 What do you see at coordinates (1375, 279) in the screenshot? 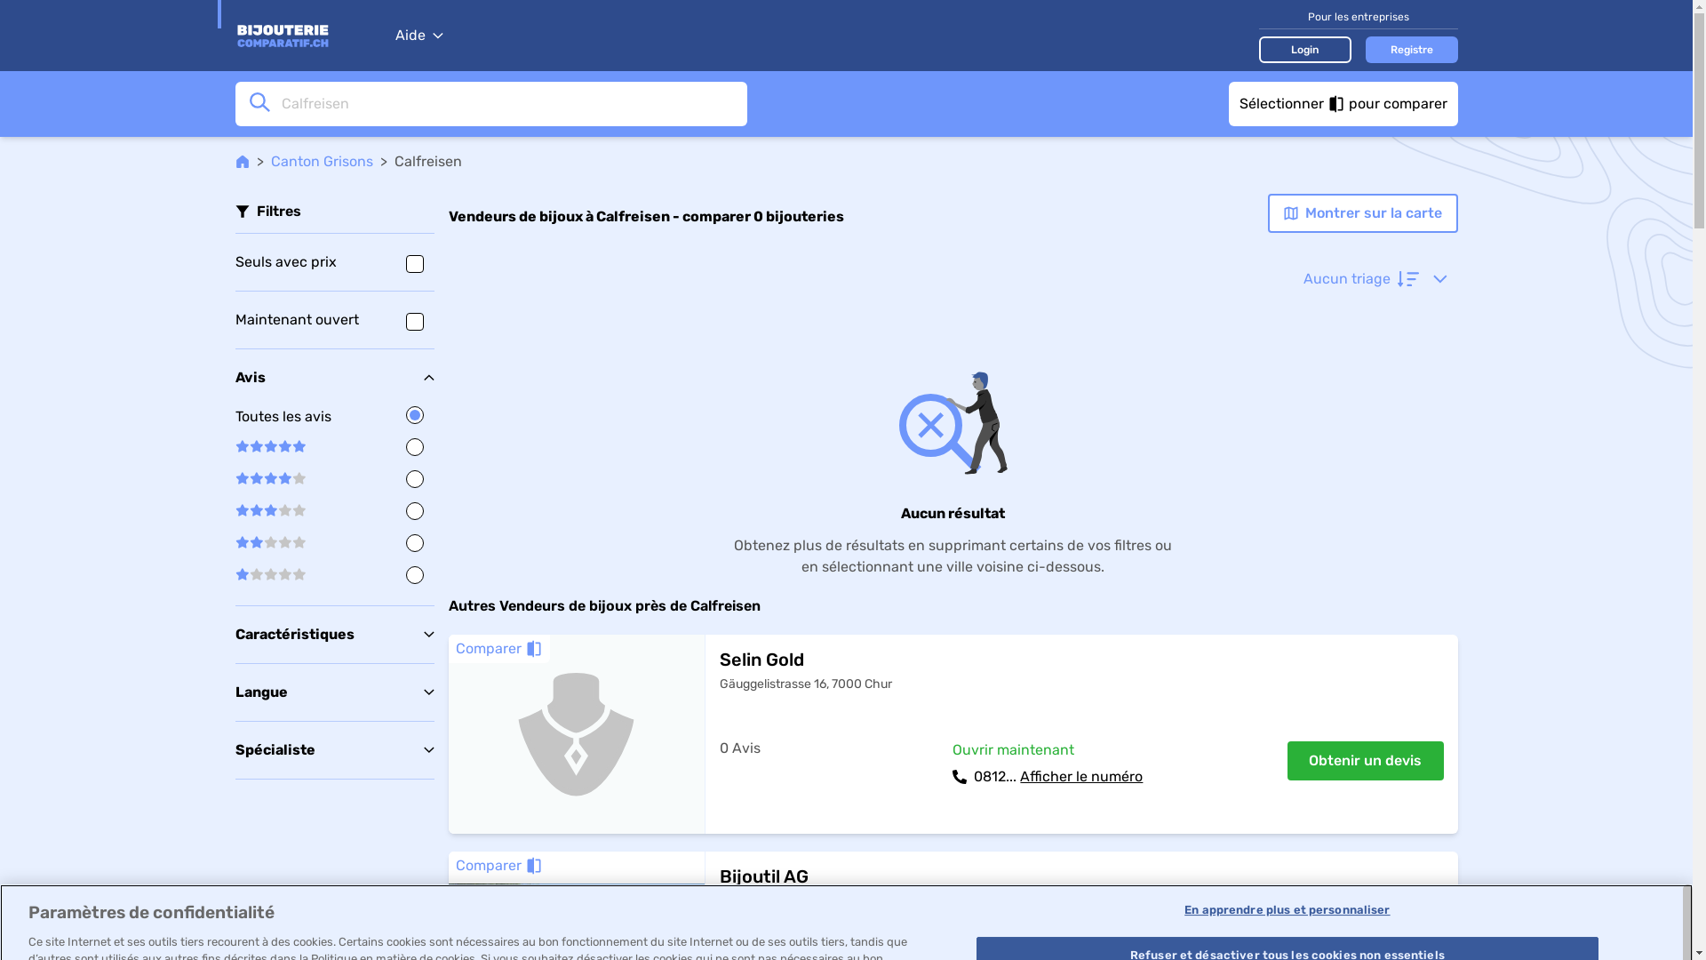
I see `Aucun triage` at bounding box center [1375, 279].